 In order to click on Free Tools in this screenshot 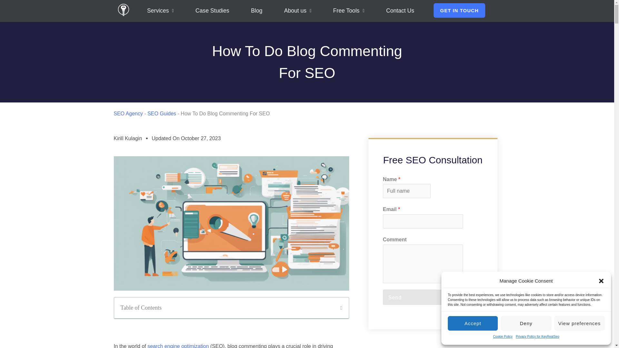, I will do `click(349, 11)`.